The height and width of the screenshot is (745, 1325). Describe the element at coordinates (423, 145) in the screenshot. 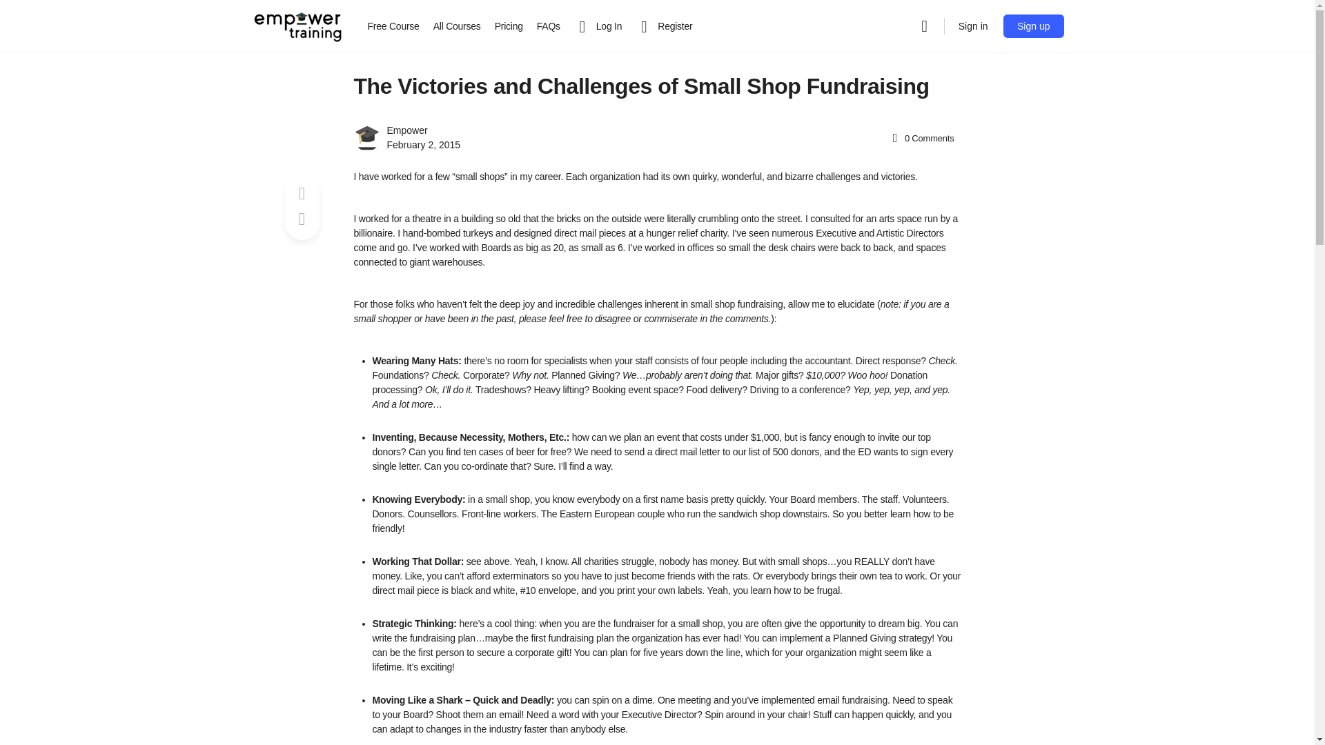

I see `February 2, 2015` at that location.